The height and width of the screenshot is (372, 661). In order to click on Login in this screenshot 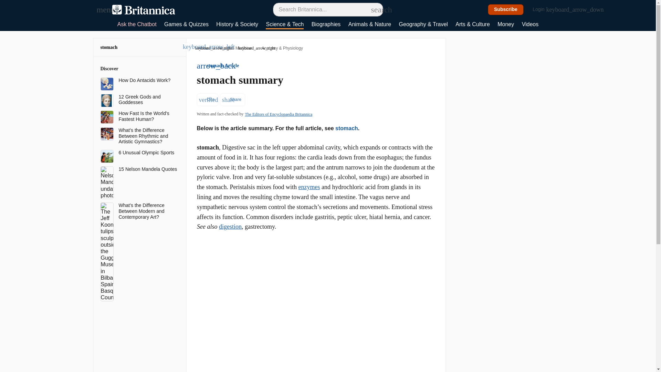, I will do `click(542, 10)`.